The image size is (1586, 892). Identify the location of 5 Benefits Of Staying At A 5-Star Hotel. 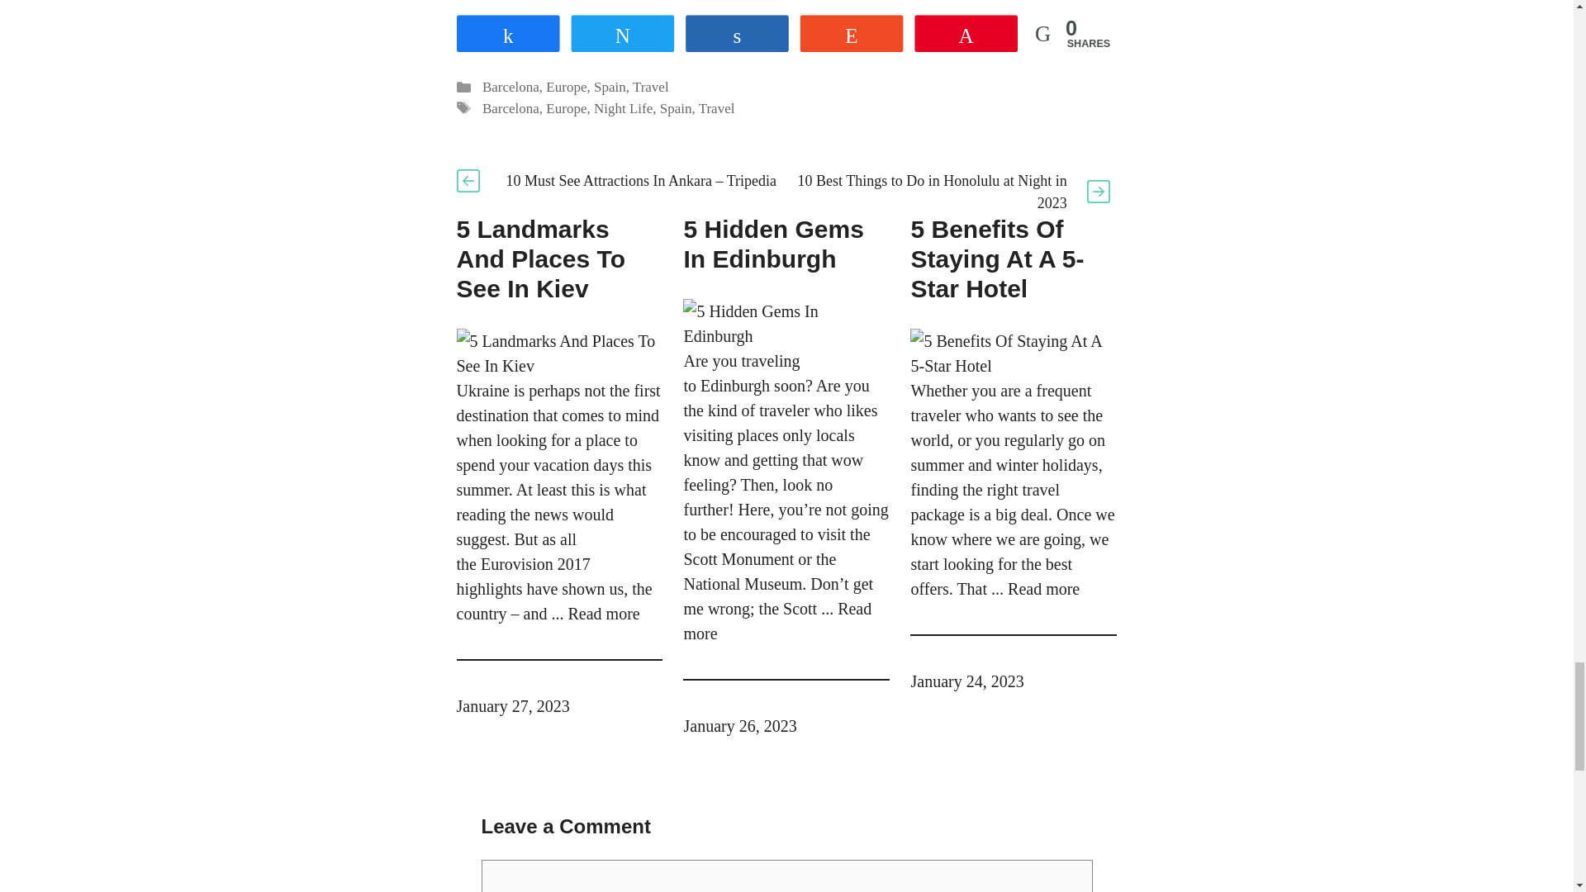
(1043, 588).